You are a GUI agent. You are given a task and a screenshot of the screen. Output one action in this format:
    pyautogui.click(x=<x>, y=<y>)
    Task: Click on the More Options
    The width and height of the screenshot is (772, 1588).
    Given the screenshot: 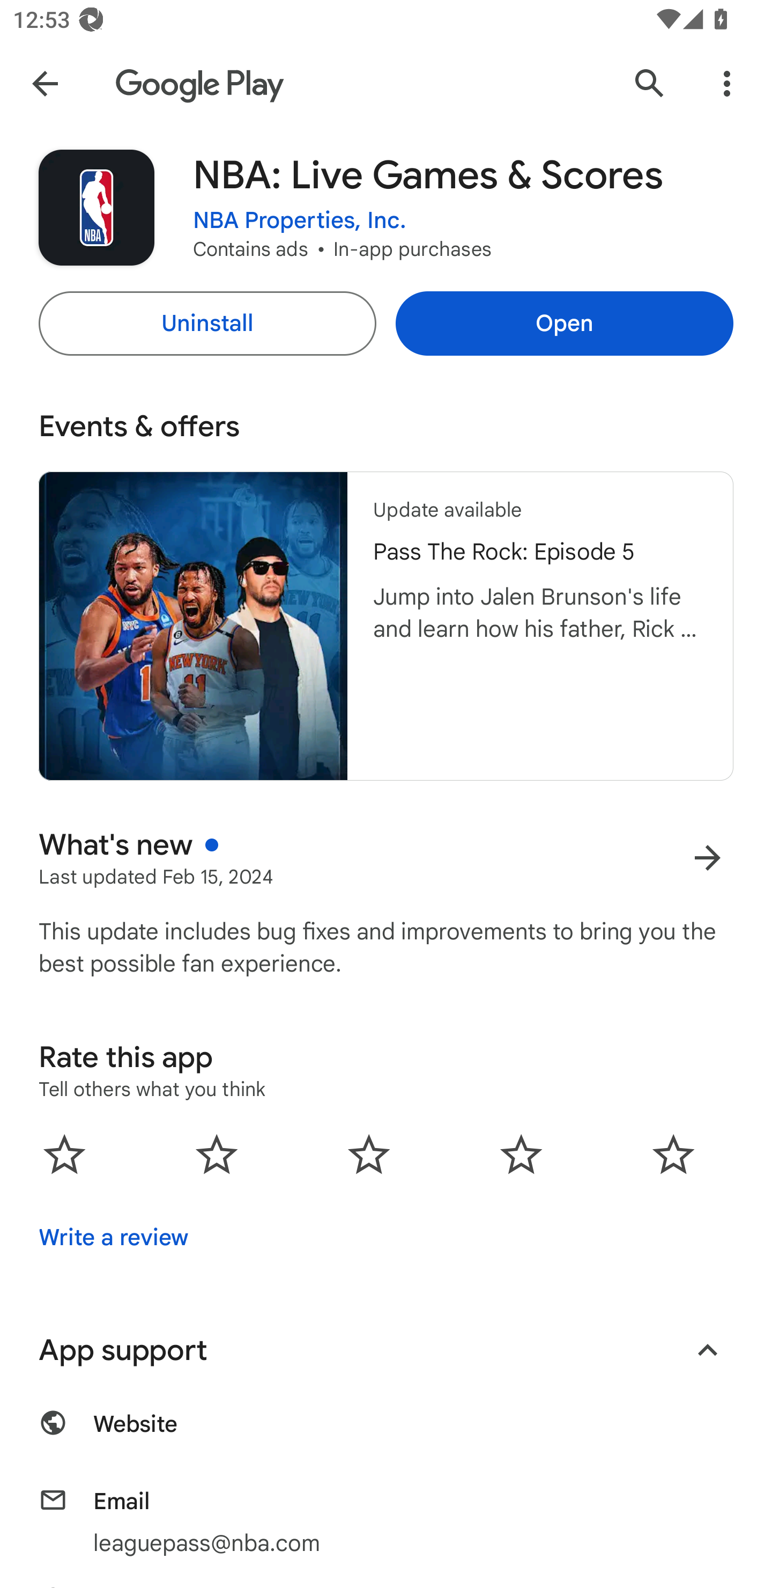 What is the action you would take?
    pyautogui.click(x=727, y=83)
    